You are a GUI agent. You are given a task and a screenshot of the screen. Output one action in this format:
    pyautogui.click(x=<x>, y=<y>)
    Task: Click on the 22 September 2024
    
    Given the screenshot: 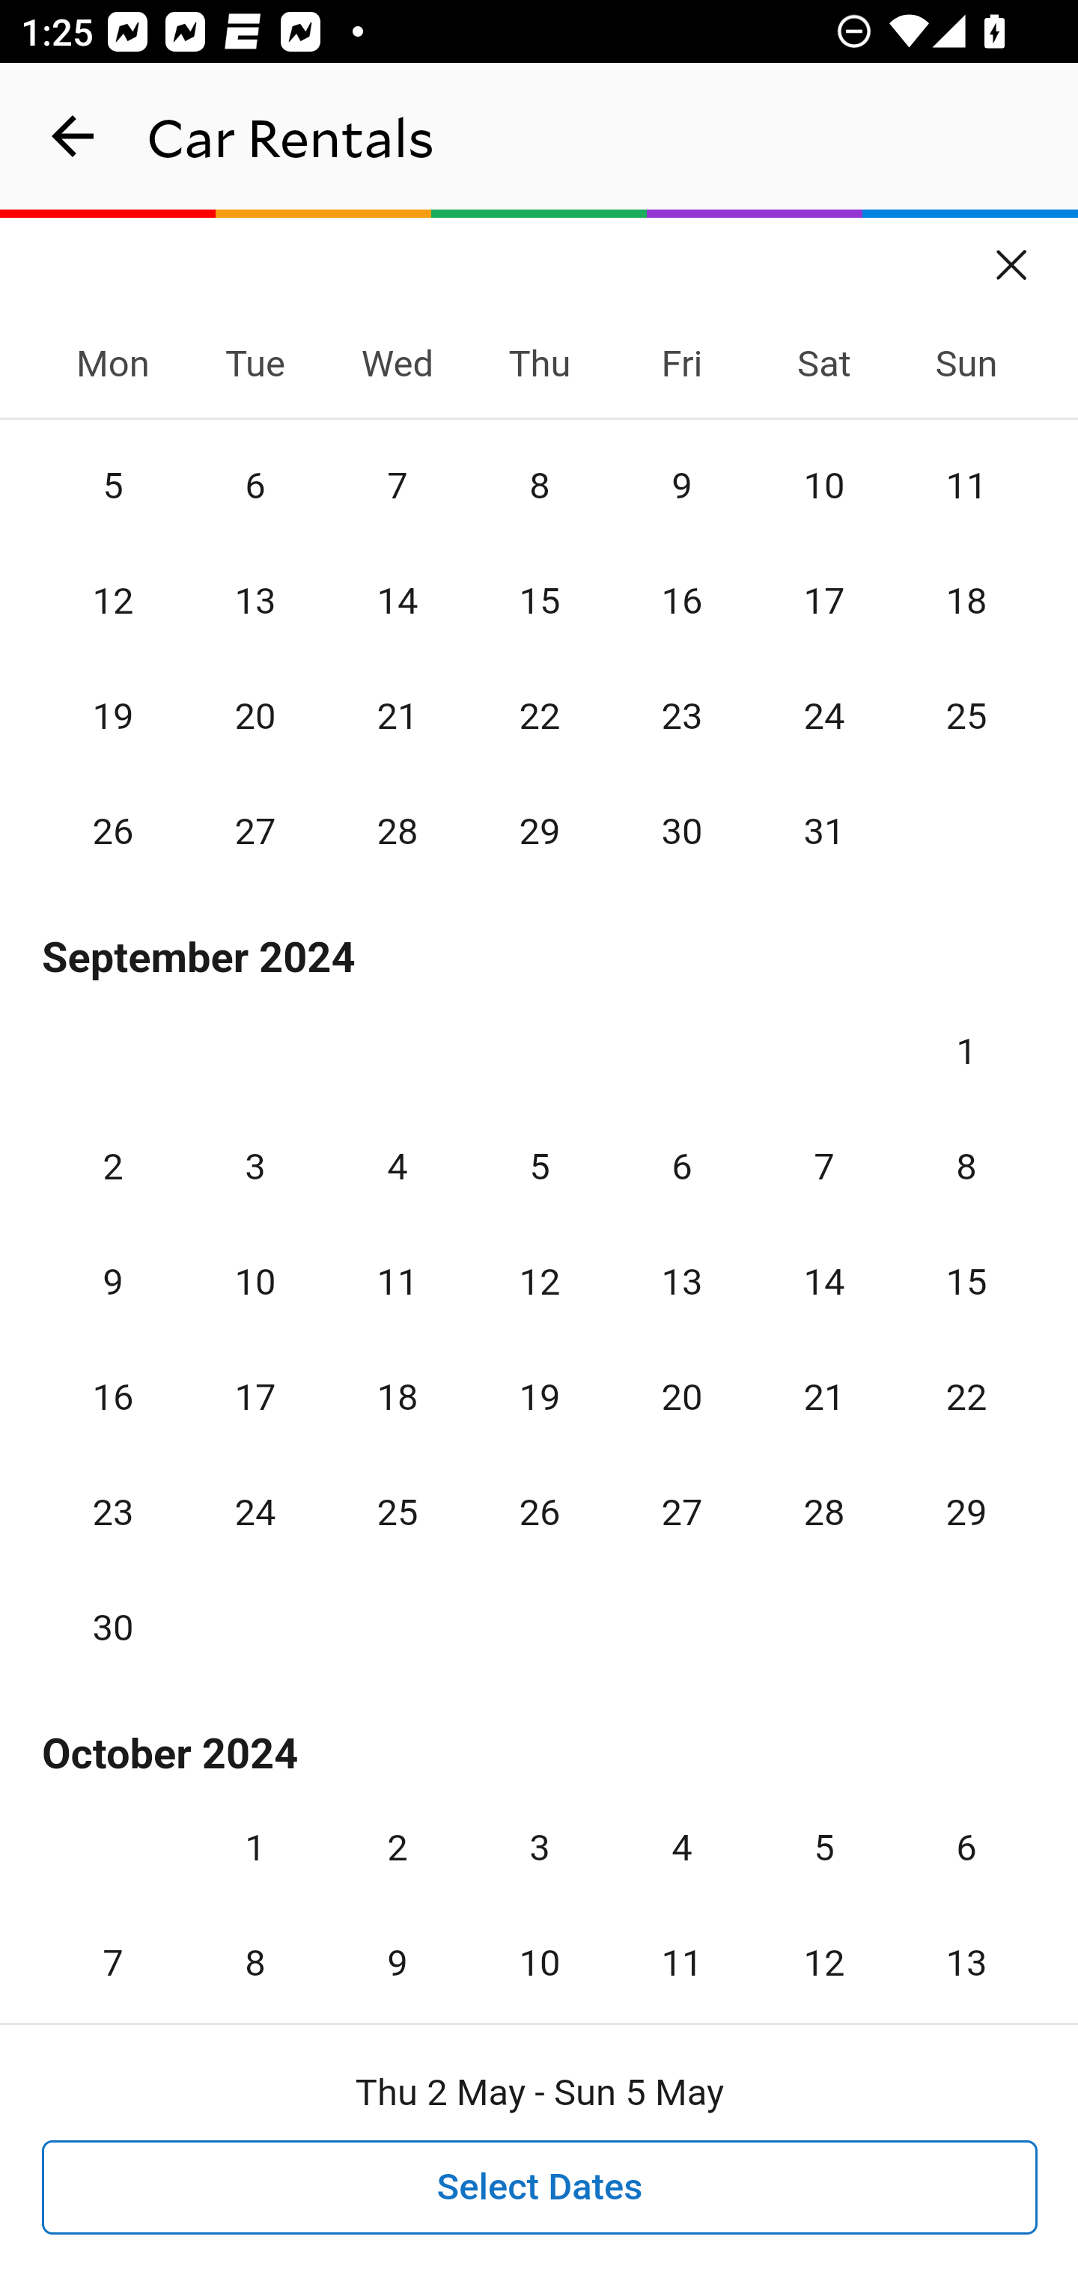 What is the action you would take?
    pyautogui.click(x=966, y=1398)
    